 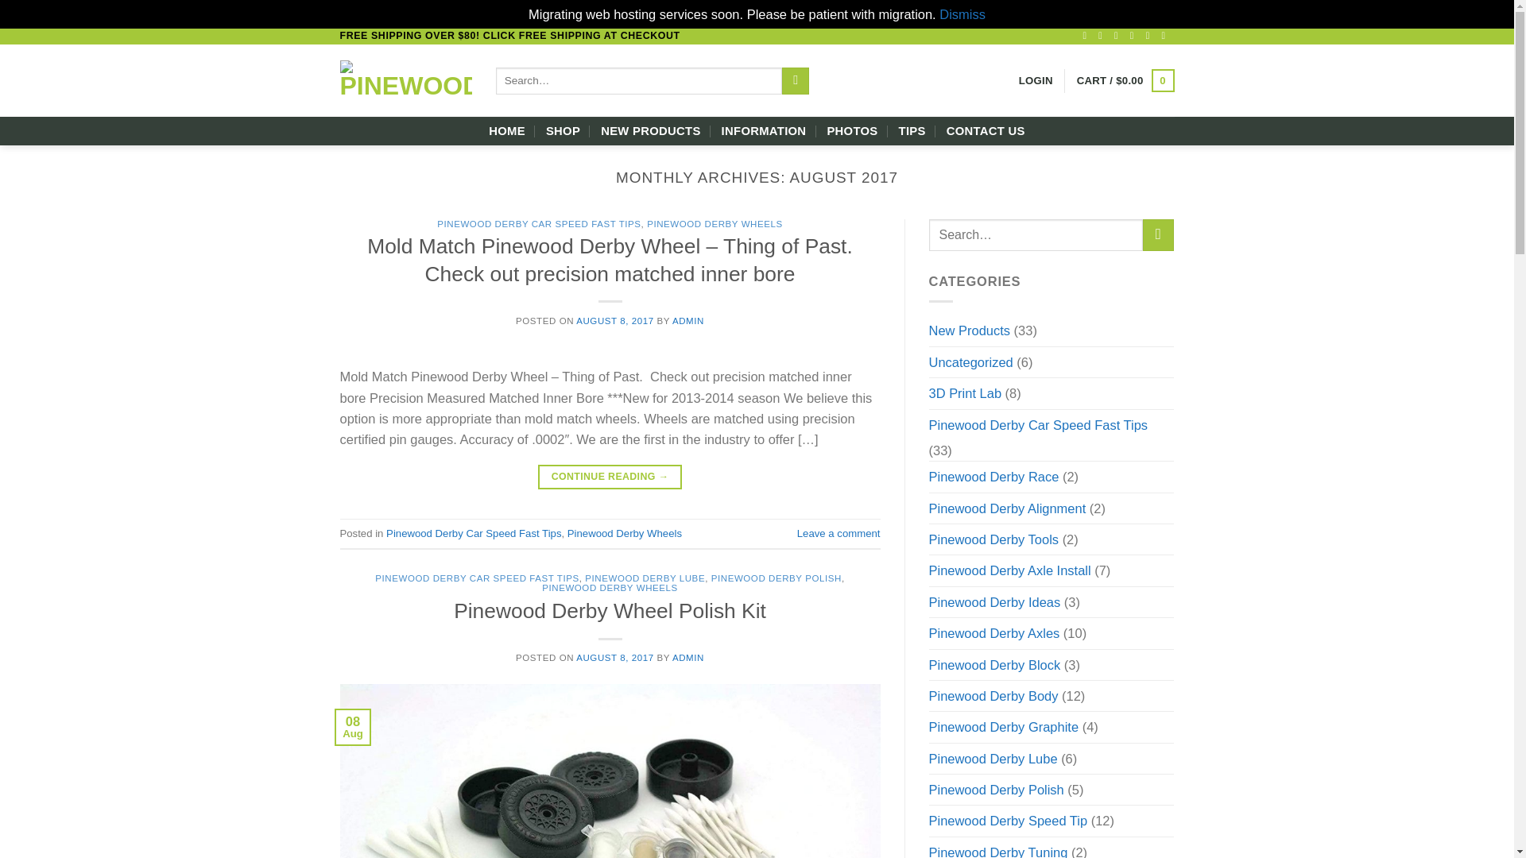 I want to click on Pinewood Derby Wheels, so click(x=625, y=534).